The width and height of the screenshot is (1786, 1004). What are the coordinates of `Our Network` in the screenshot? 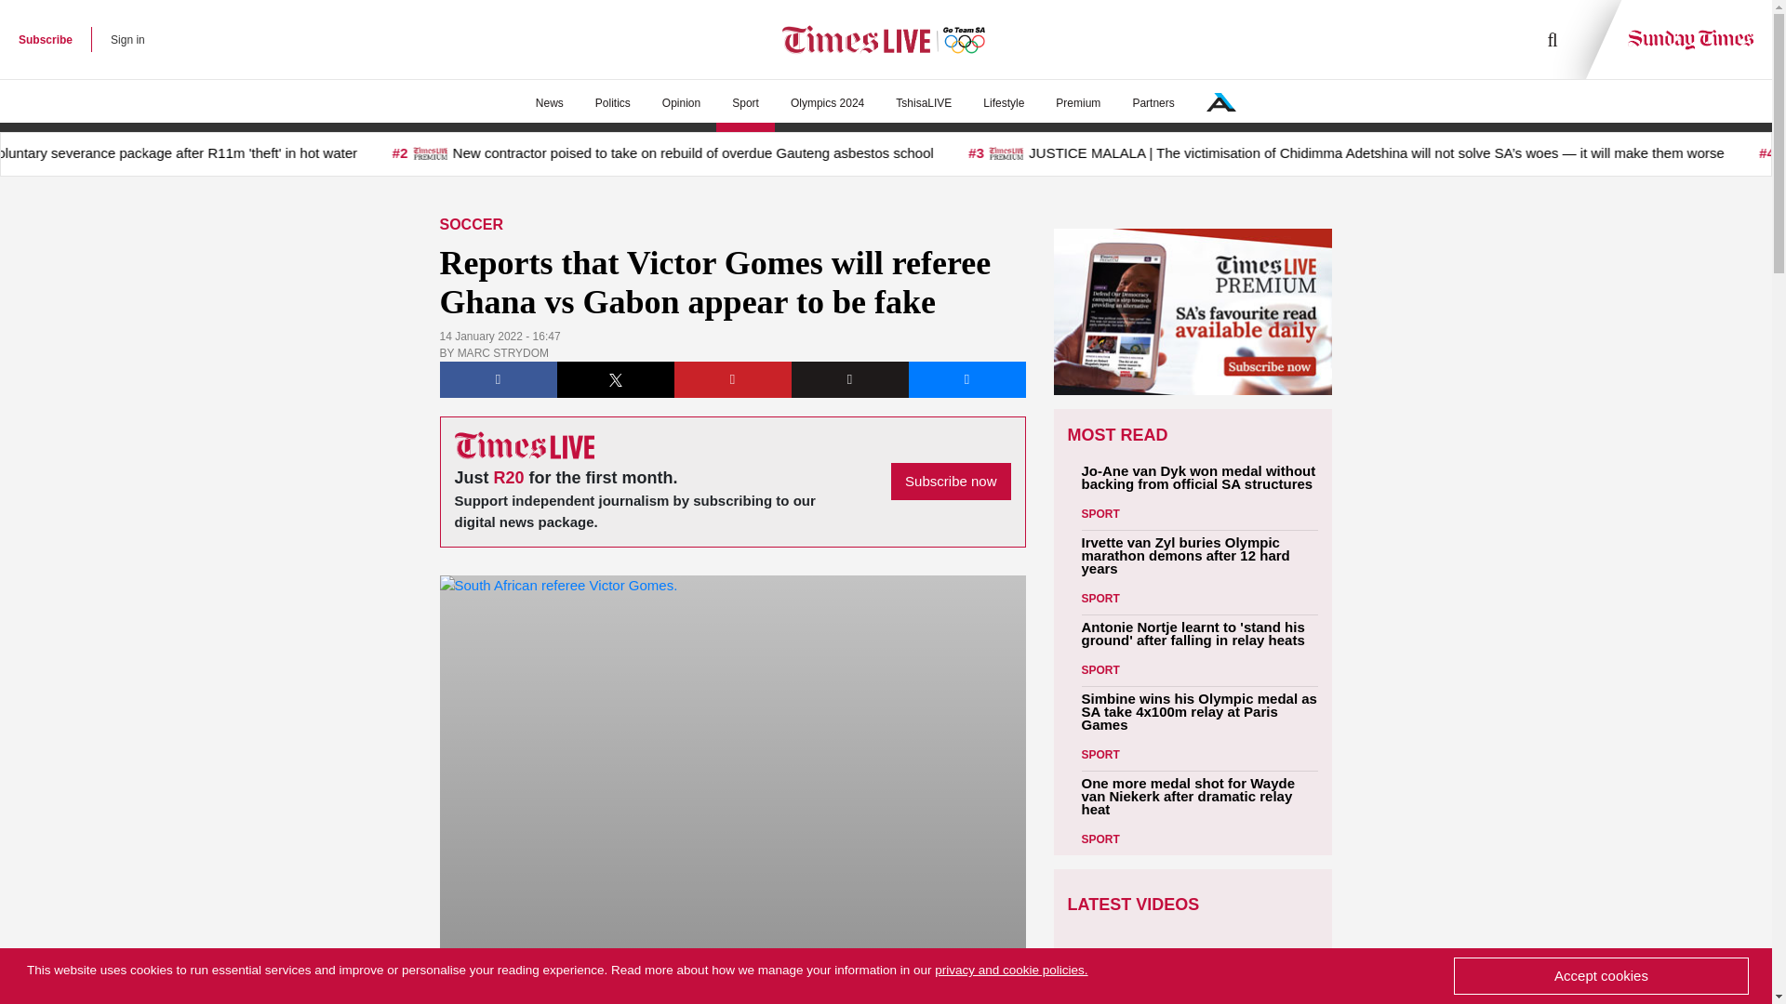 It's located at (1220, 102).